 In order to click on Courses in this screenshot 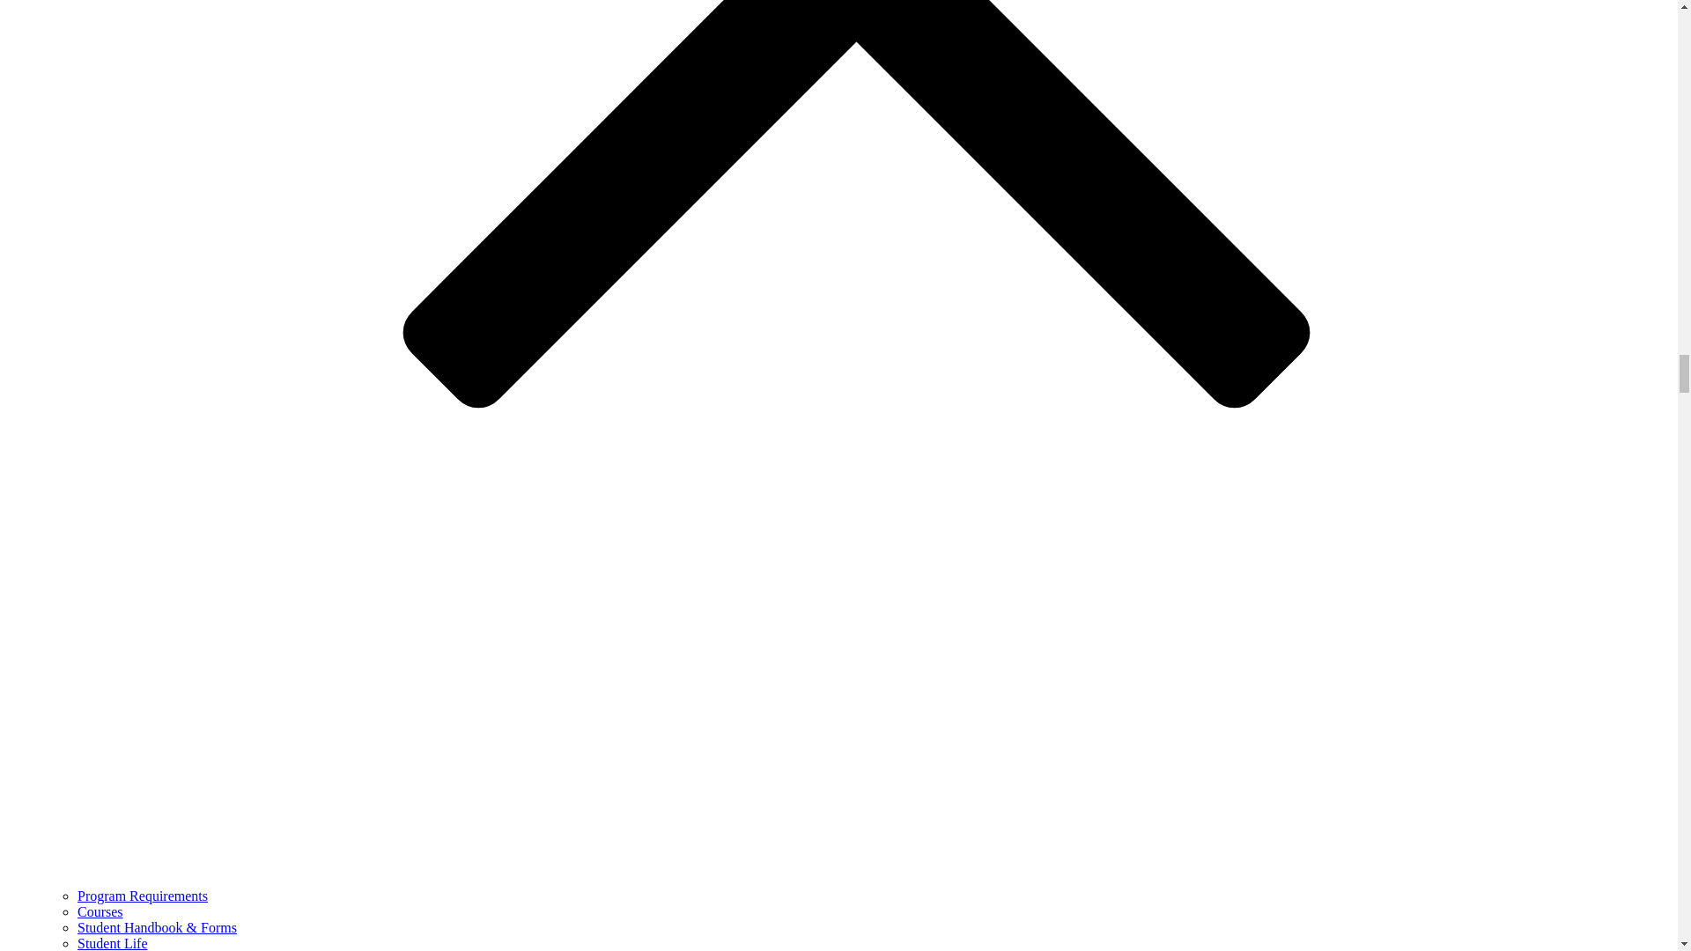, I will do `click(100, 912)`.